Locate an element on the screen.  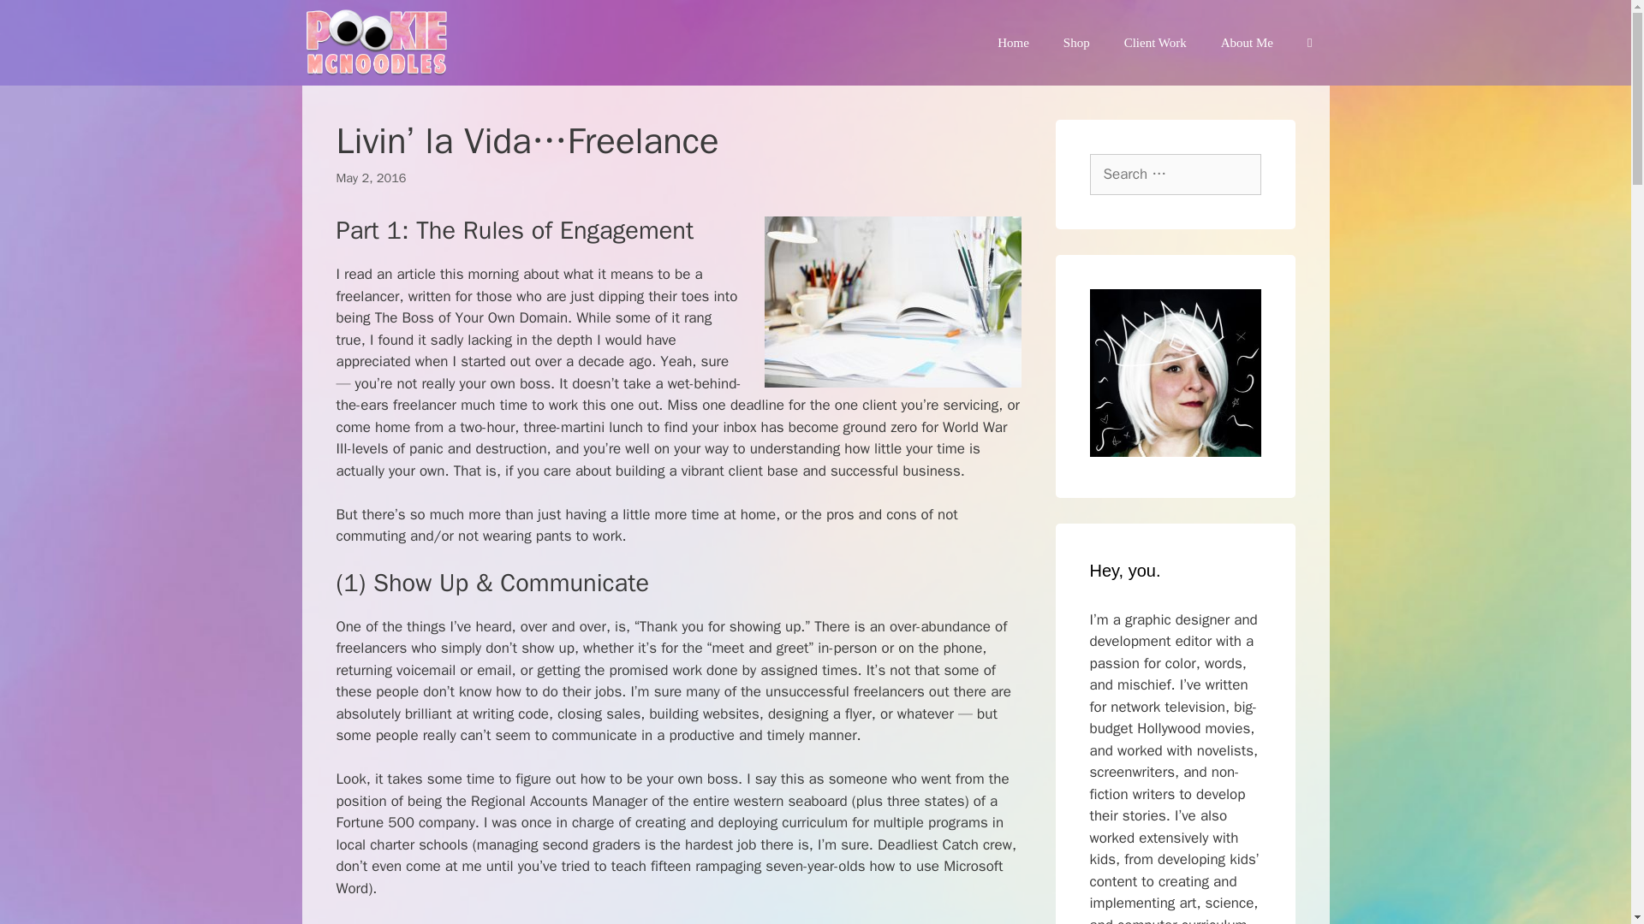
Client Work is located at coordinates (1154, 43).